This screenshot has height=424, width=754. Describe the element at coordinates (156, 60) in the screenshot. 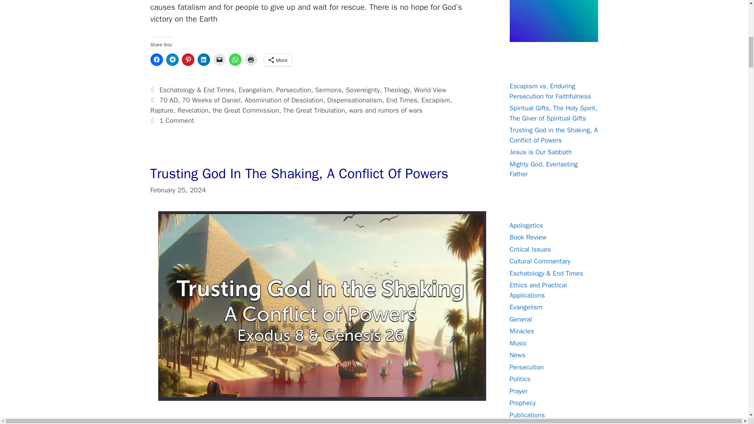

I see `Click to share on Facebook` at that location.